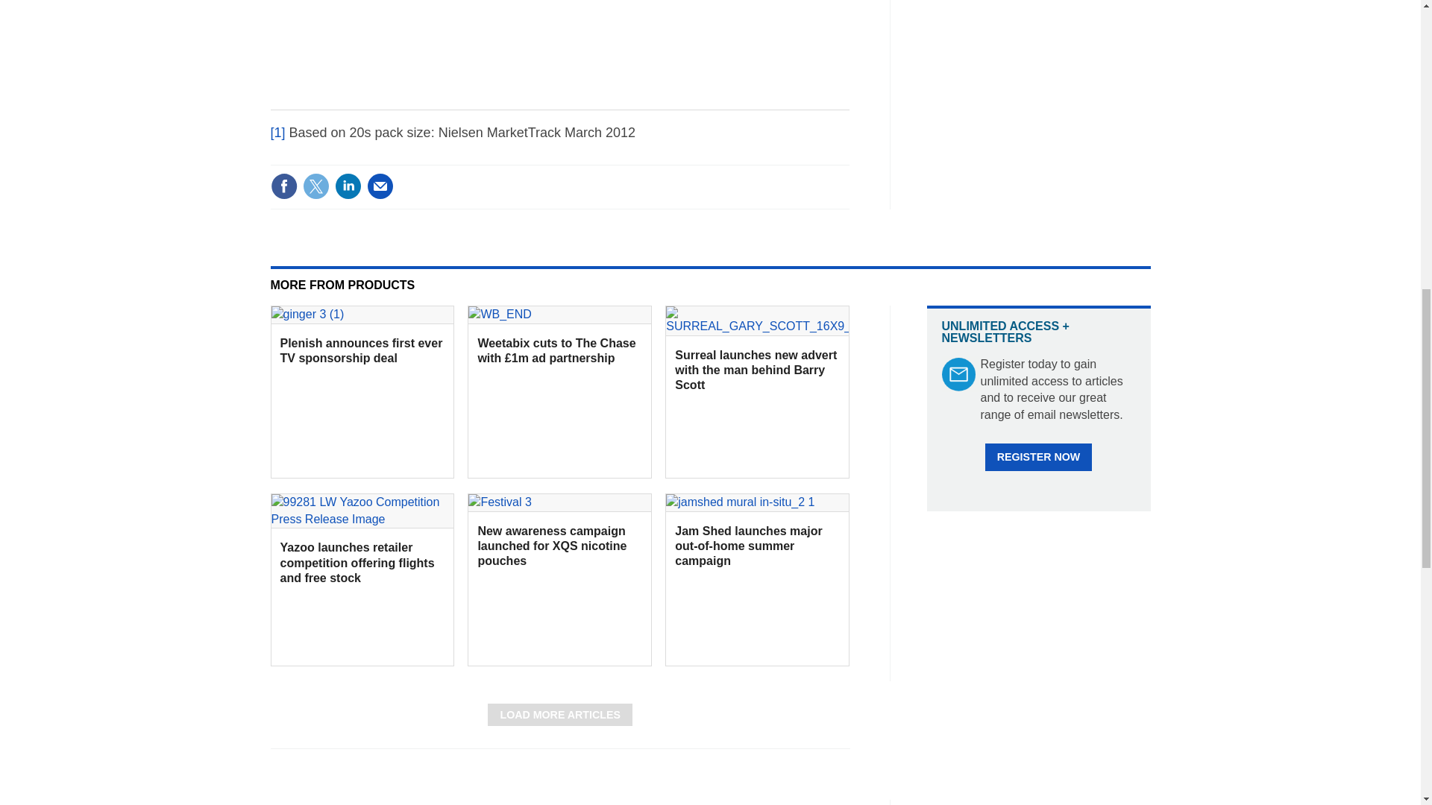  What do you see at coordinates (283, 186) in the screenshot?
I see `Share this on Facebook` at bounding box center [283, 186].